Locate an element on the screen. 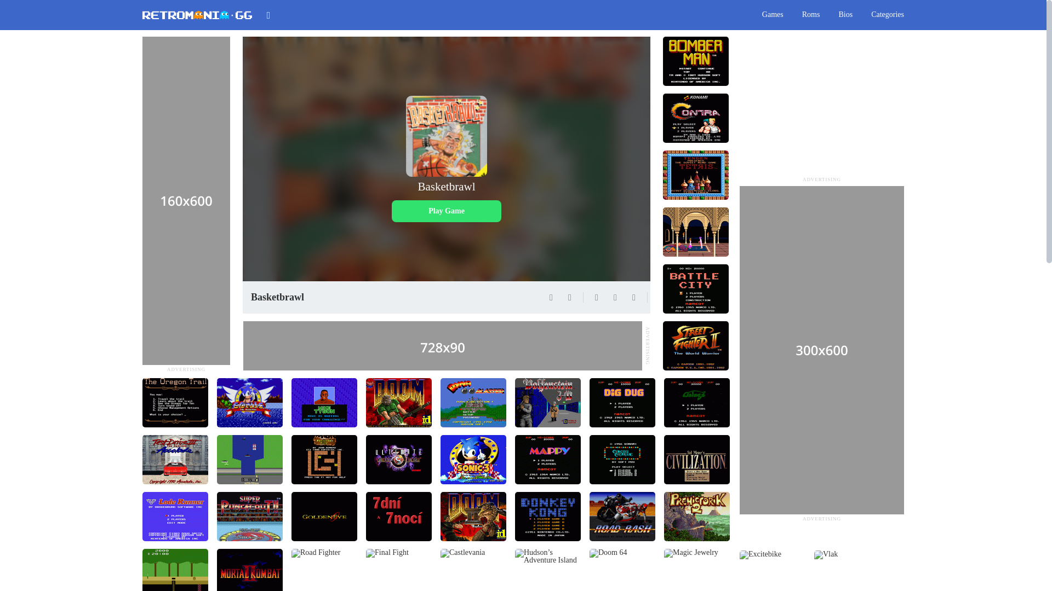 The height and width of the screenshot is (591, 1052). Categories is located at coordinates (888, 14).